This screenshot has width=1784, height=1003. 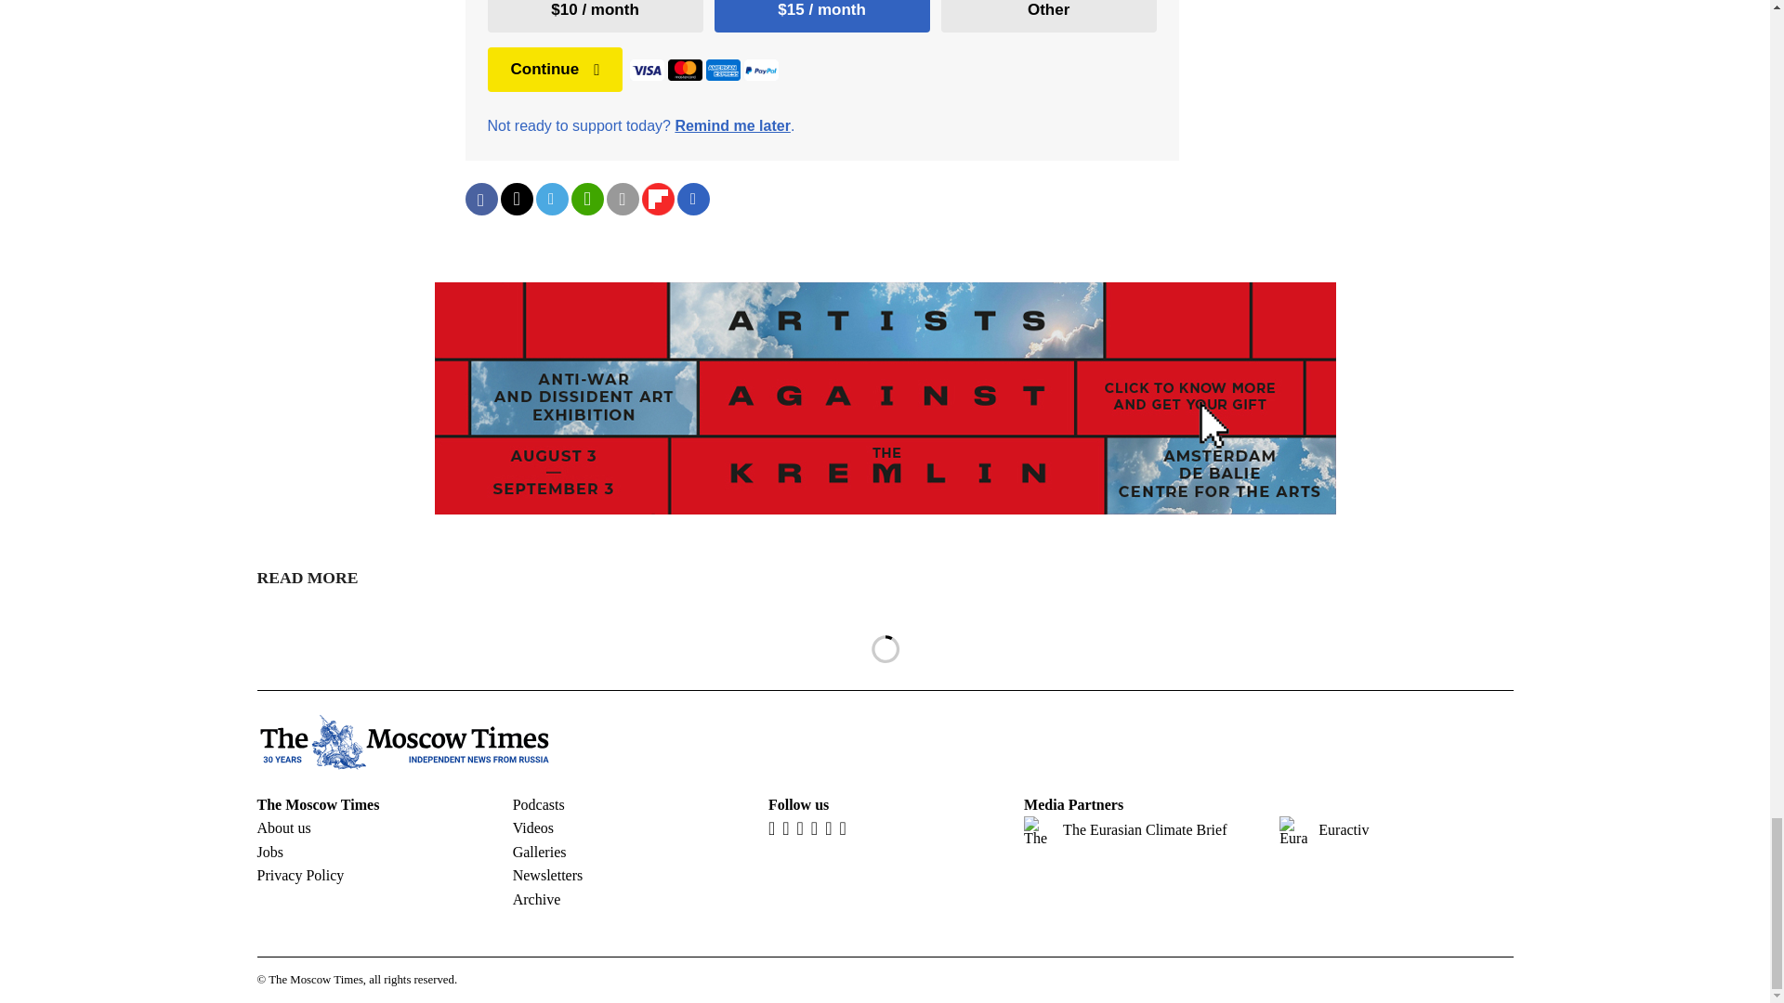 I want to click on Share on Facebook, so click(x=480, y=199).